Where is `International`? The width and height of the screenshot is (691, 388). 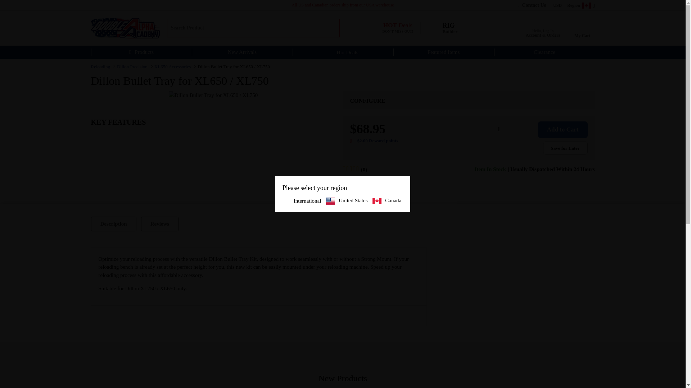 International is located at coordinates (303, 201).